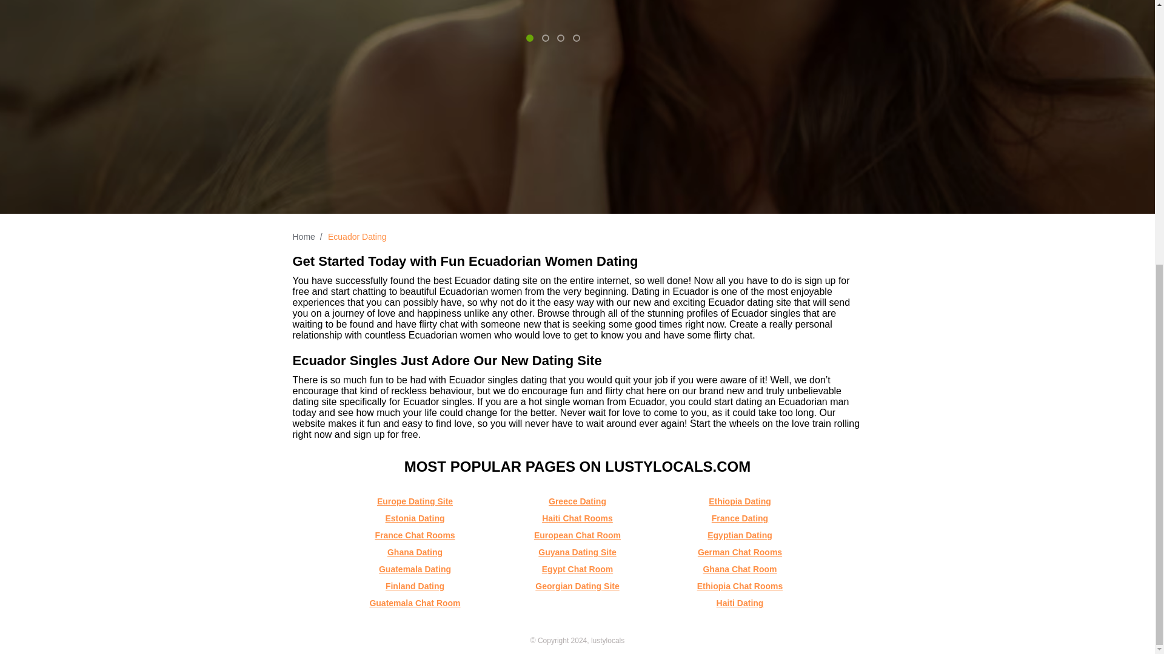 This screenshot has width=1164, height=654. I want to click on Guyana Dating Site, so click(577, 552).